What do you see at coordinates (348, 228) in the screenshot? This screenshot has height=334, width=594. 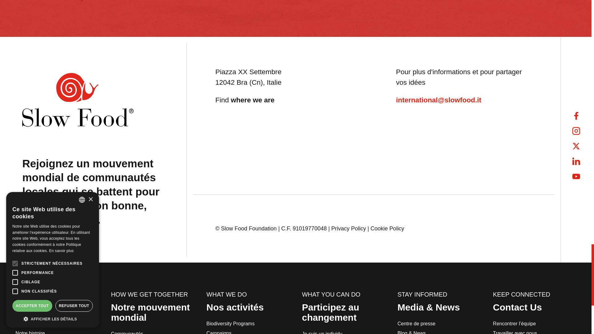 I see `Privacy Policy` at bounding box center [348, 228].